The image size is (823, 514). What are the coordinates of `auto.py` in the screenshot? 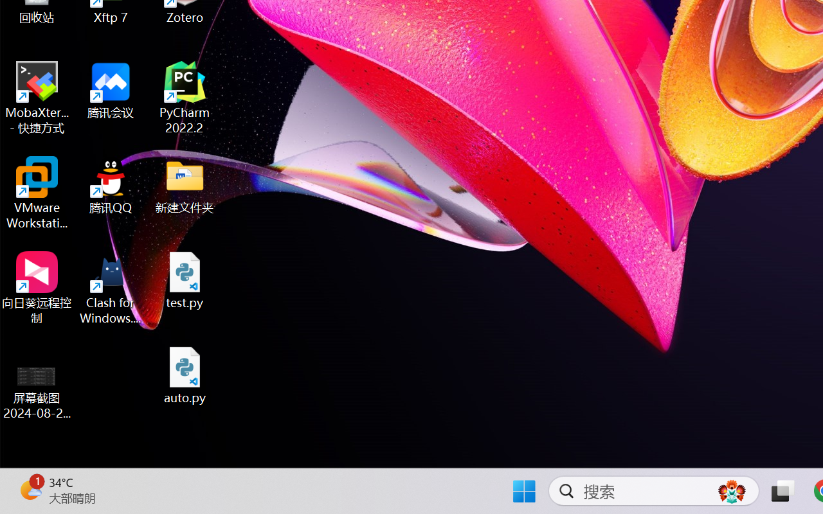 It's located at (185, 375).